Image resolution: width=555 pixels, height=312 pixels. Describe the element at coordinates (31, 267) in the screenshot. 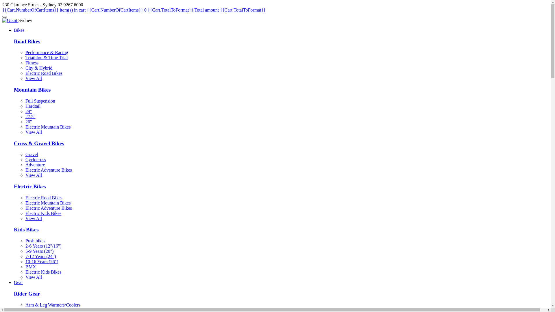

I see `BMX` at that location.